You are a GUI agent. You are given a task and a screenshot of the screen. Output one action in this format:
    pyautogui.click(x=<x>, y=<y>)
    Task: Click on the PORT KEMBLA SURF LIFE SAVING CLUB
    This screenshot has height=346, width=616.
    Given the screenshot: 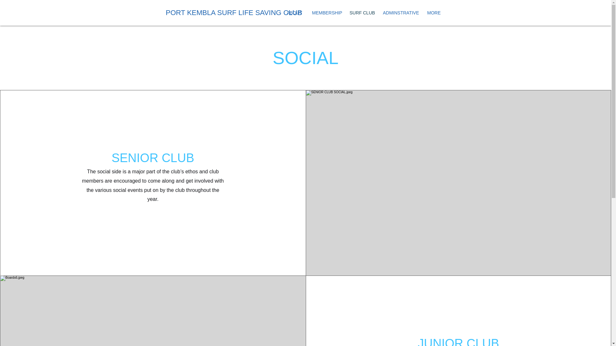 What is the action you would take?
    pyautogui.click(x=257, y=13)
    